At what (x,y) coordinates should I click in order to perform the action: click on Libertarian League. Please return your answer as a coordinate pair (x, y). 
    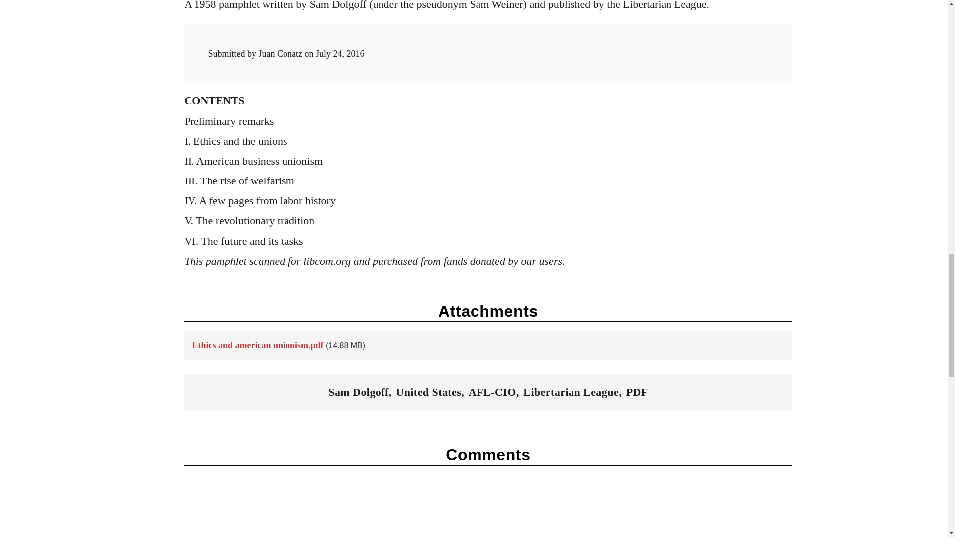
    Looking at the image, I should click on (571, 392).